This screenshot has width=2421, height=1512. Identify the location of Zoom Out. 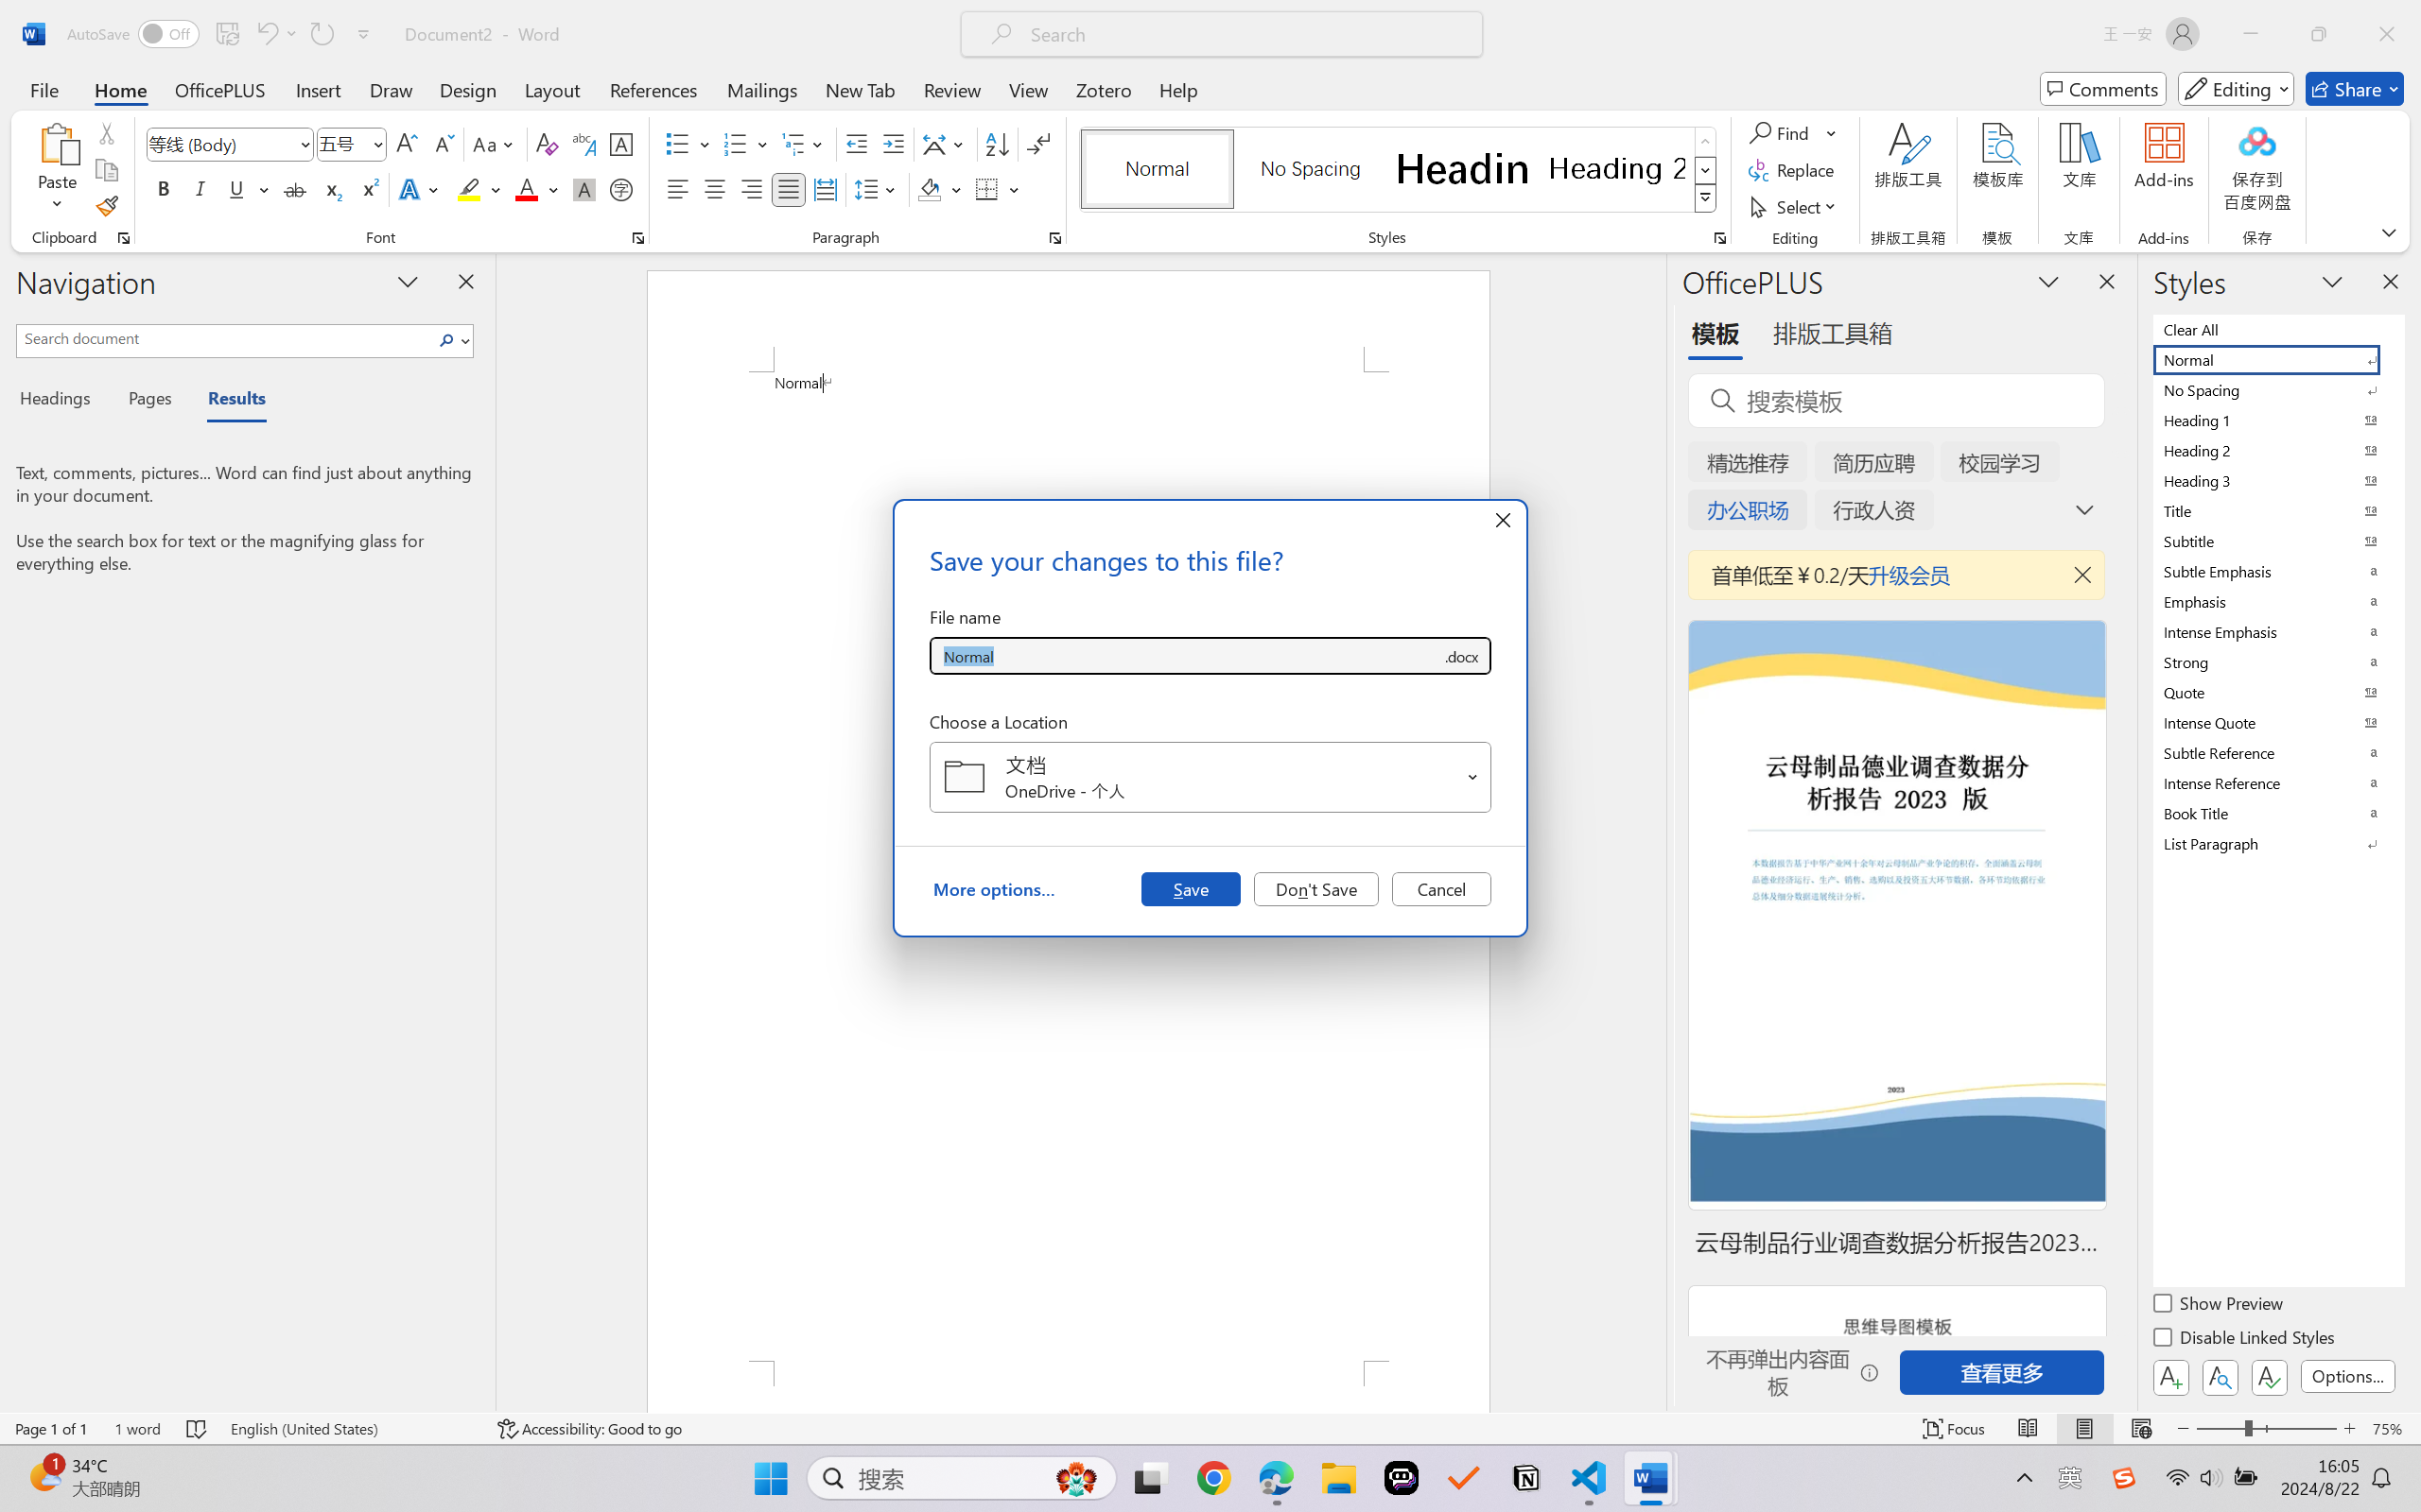
(2220, 1429).